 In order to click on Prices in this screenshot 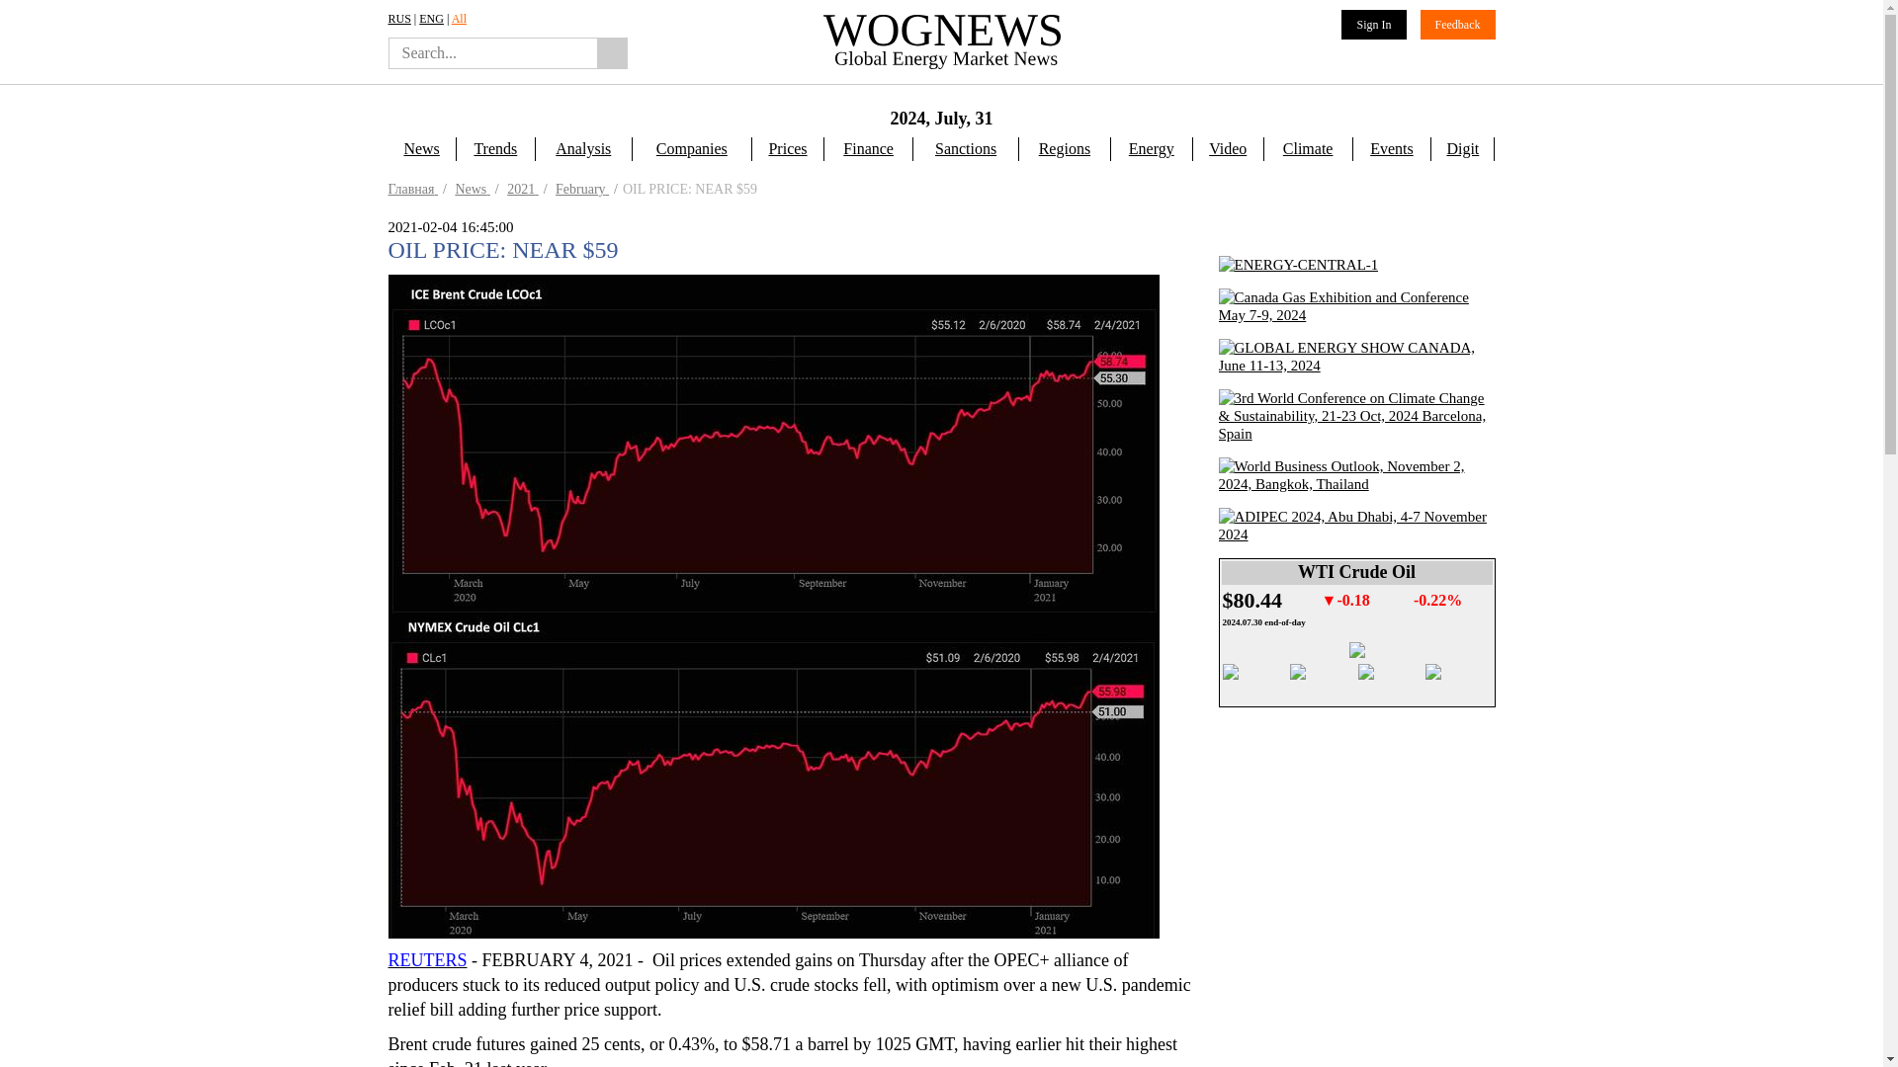, I will do `click(787, 149)`.